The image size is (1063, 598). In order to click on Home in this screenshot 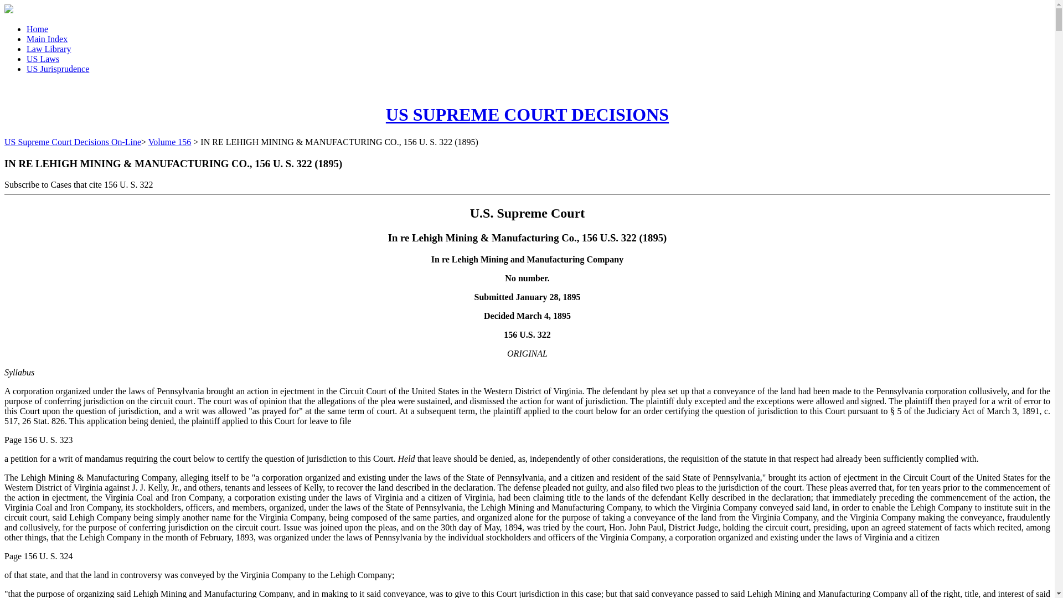, I will do `click(37, 29)`.